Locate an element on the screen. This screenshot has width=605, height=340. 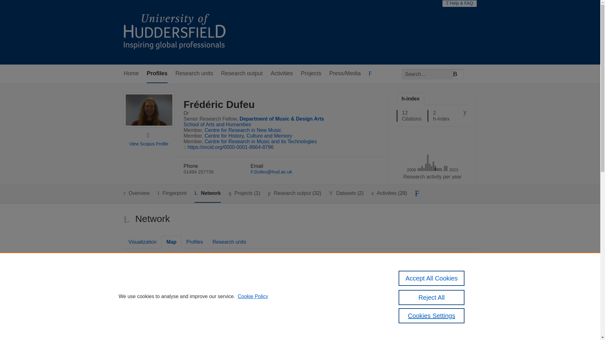
Centre for Research in New Music is located at coordinates (243, 130).